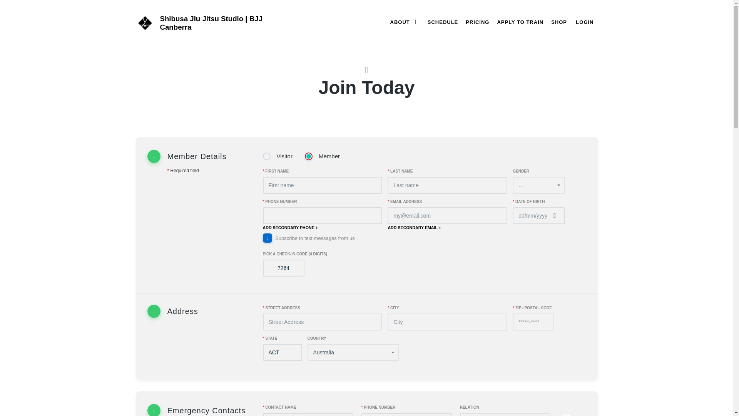 This screenshot has width=739, height=416. What do you see at coordinates (520, 22) in the screenshot?
I see `Apply to Train` at bounding box center [520, 22].